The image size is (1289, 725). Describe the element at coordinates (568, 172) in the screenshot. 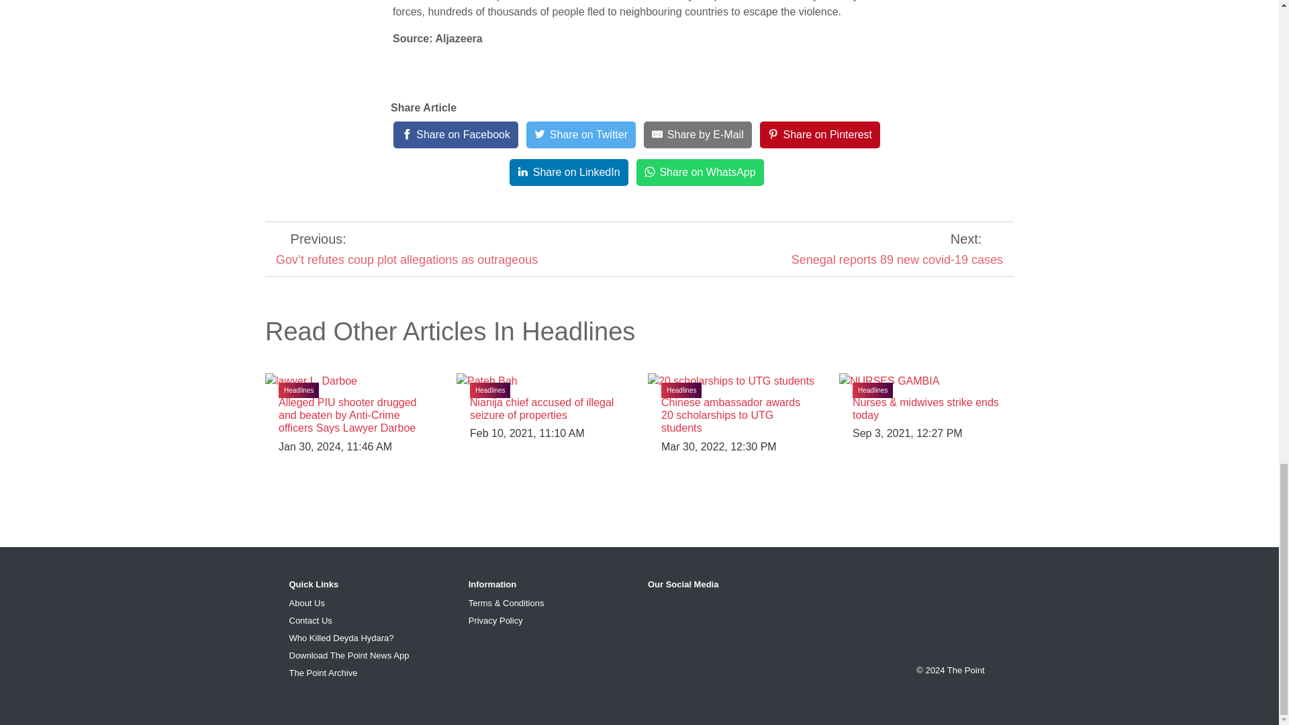

I see `Share on LinkedIn` at that location.